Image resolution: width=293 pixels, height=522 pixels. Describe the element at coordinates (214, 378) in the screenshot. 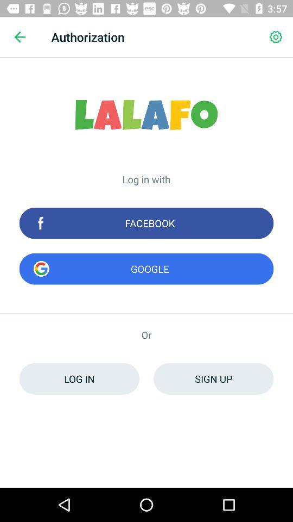

I see `launch the icon next to log in icon` at that location.